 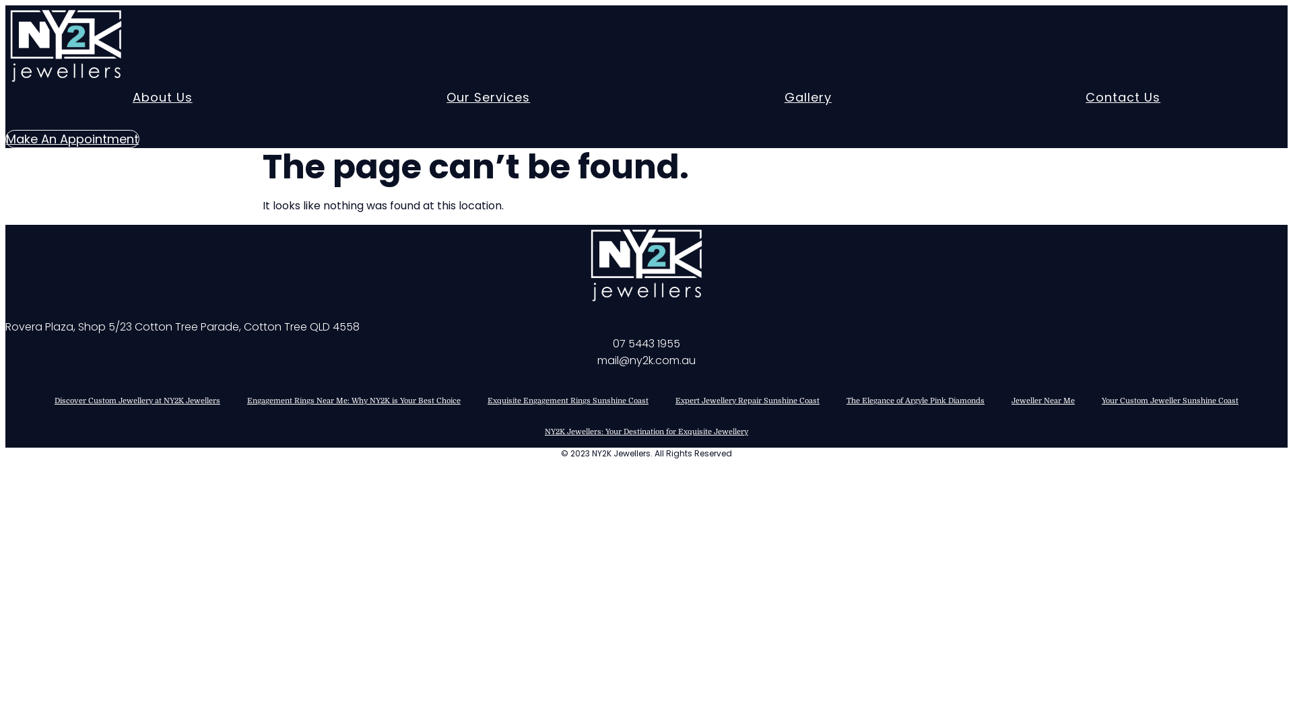 What do you see at coordinates (1043, 401) in the screenshot?
I see `Jeweller Near Me` at bounding box center [1043, 401].